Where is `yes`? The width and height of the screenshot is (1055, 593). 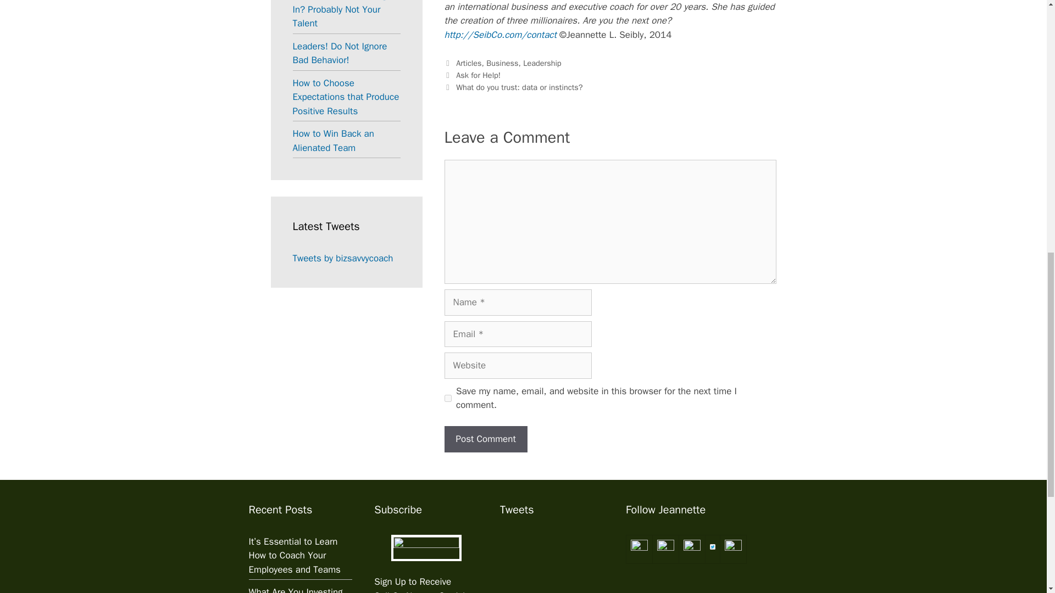 yes is located at coordinates (447, 399).